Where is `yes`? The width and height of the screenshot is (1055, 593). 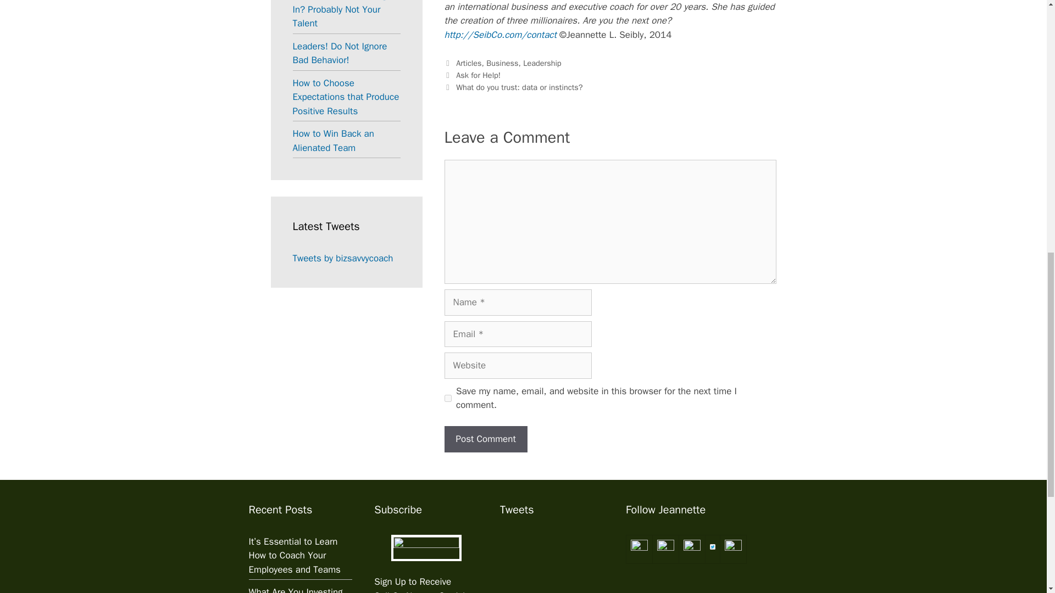 yes is located at coordinates (447, 399).